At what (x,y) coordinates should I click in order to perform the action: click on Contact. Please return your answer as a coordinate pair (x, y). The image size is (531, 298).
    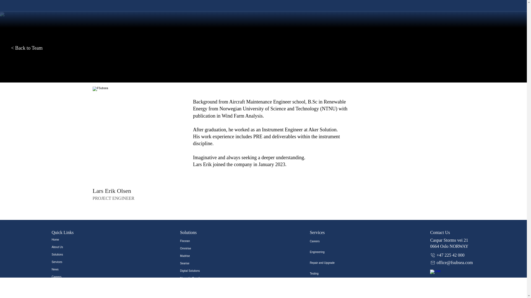
    Looking at the image, I should click on (65, 284).